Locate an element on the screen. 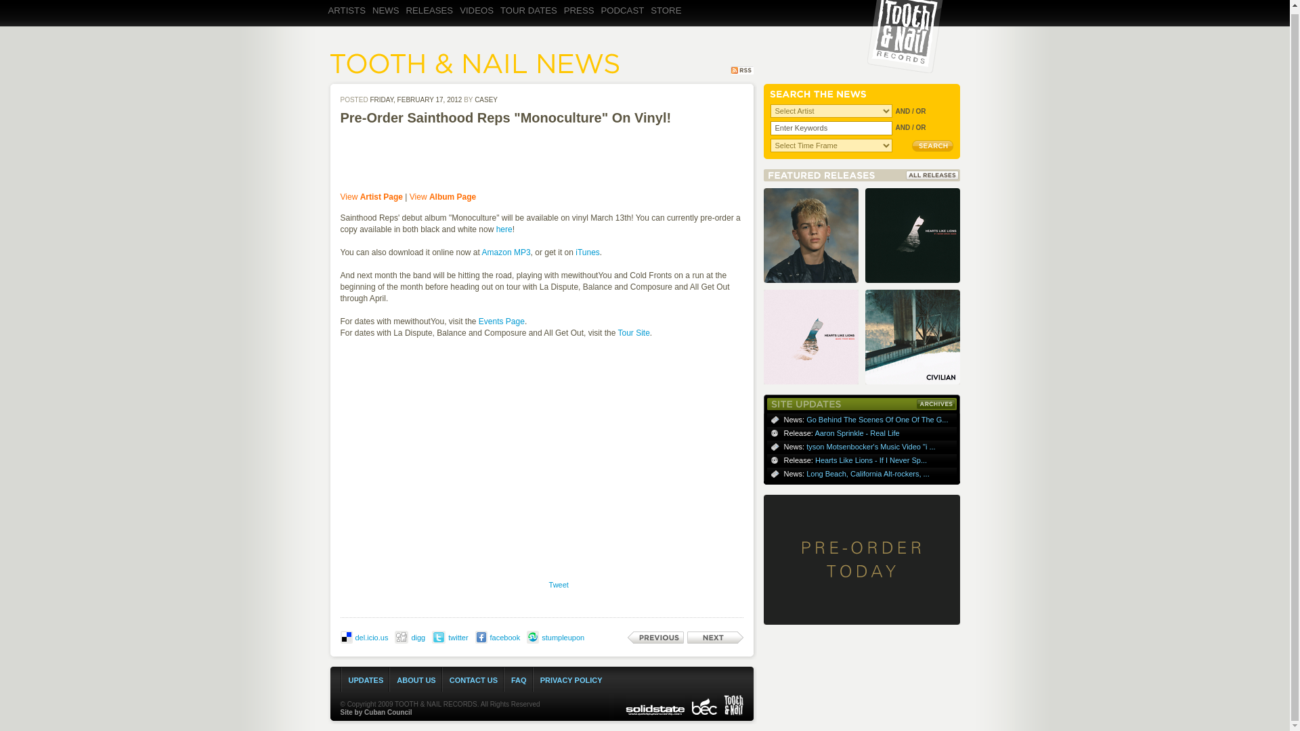 This screenshot has height=731, width=1300. PRIVACY POLICY is located at coordinates (571, 680).